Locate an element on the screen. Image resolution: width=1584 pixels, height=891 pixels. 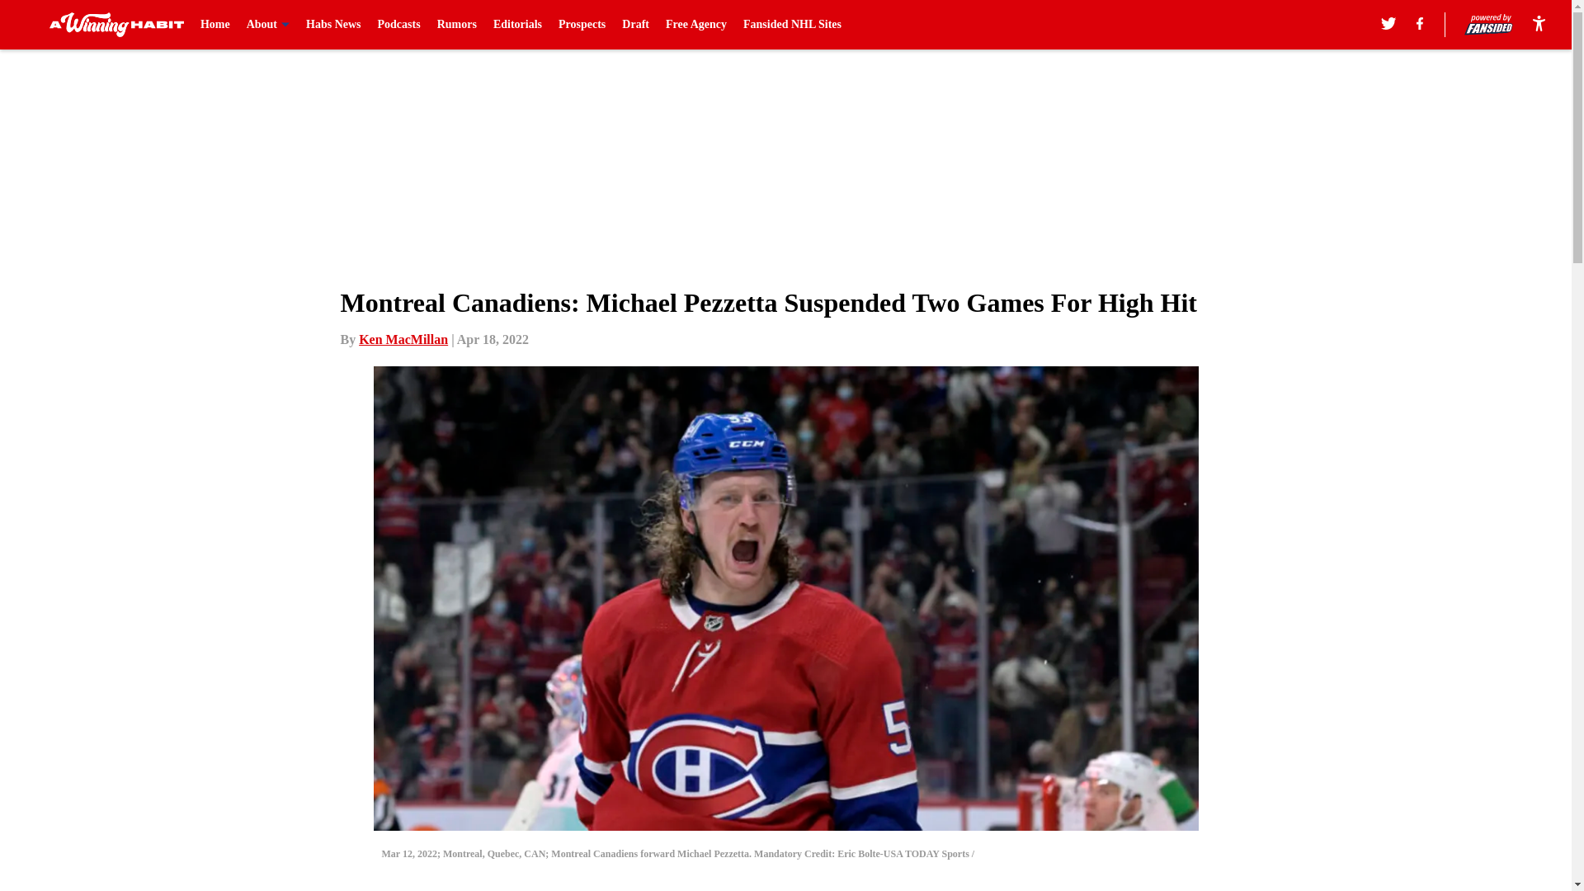
Habs News is located at coordinates (333, 25).